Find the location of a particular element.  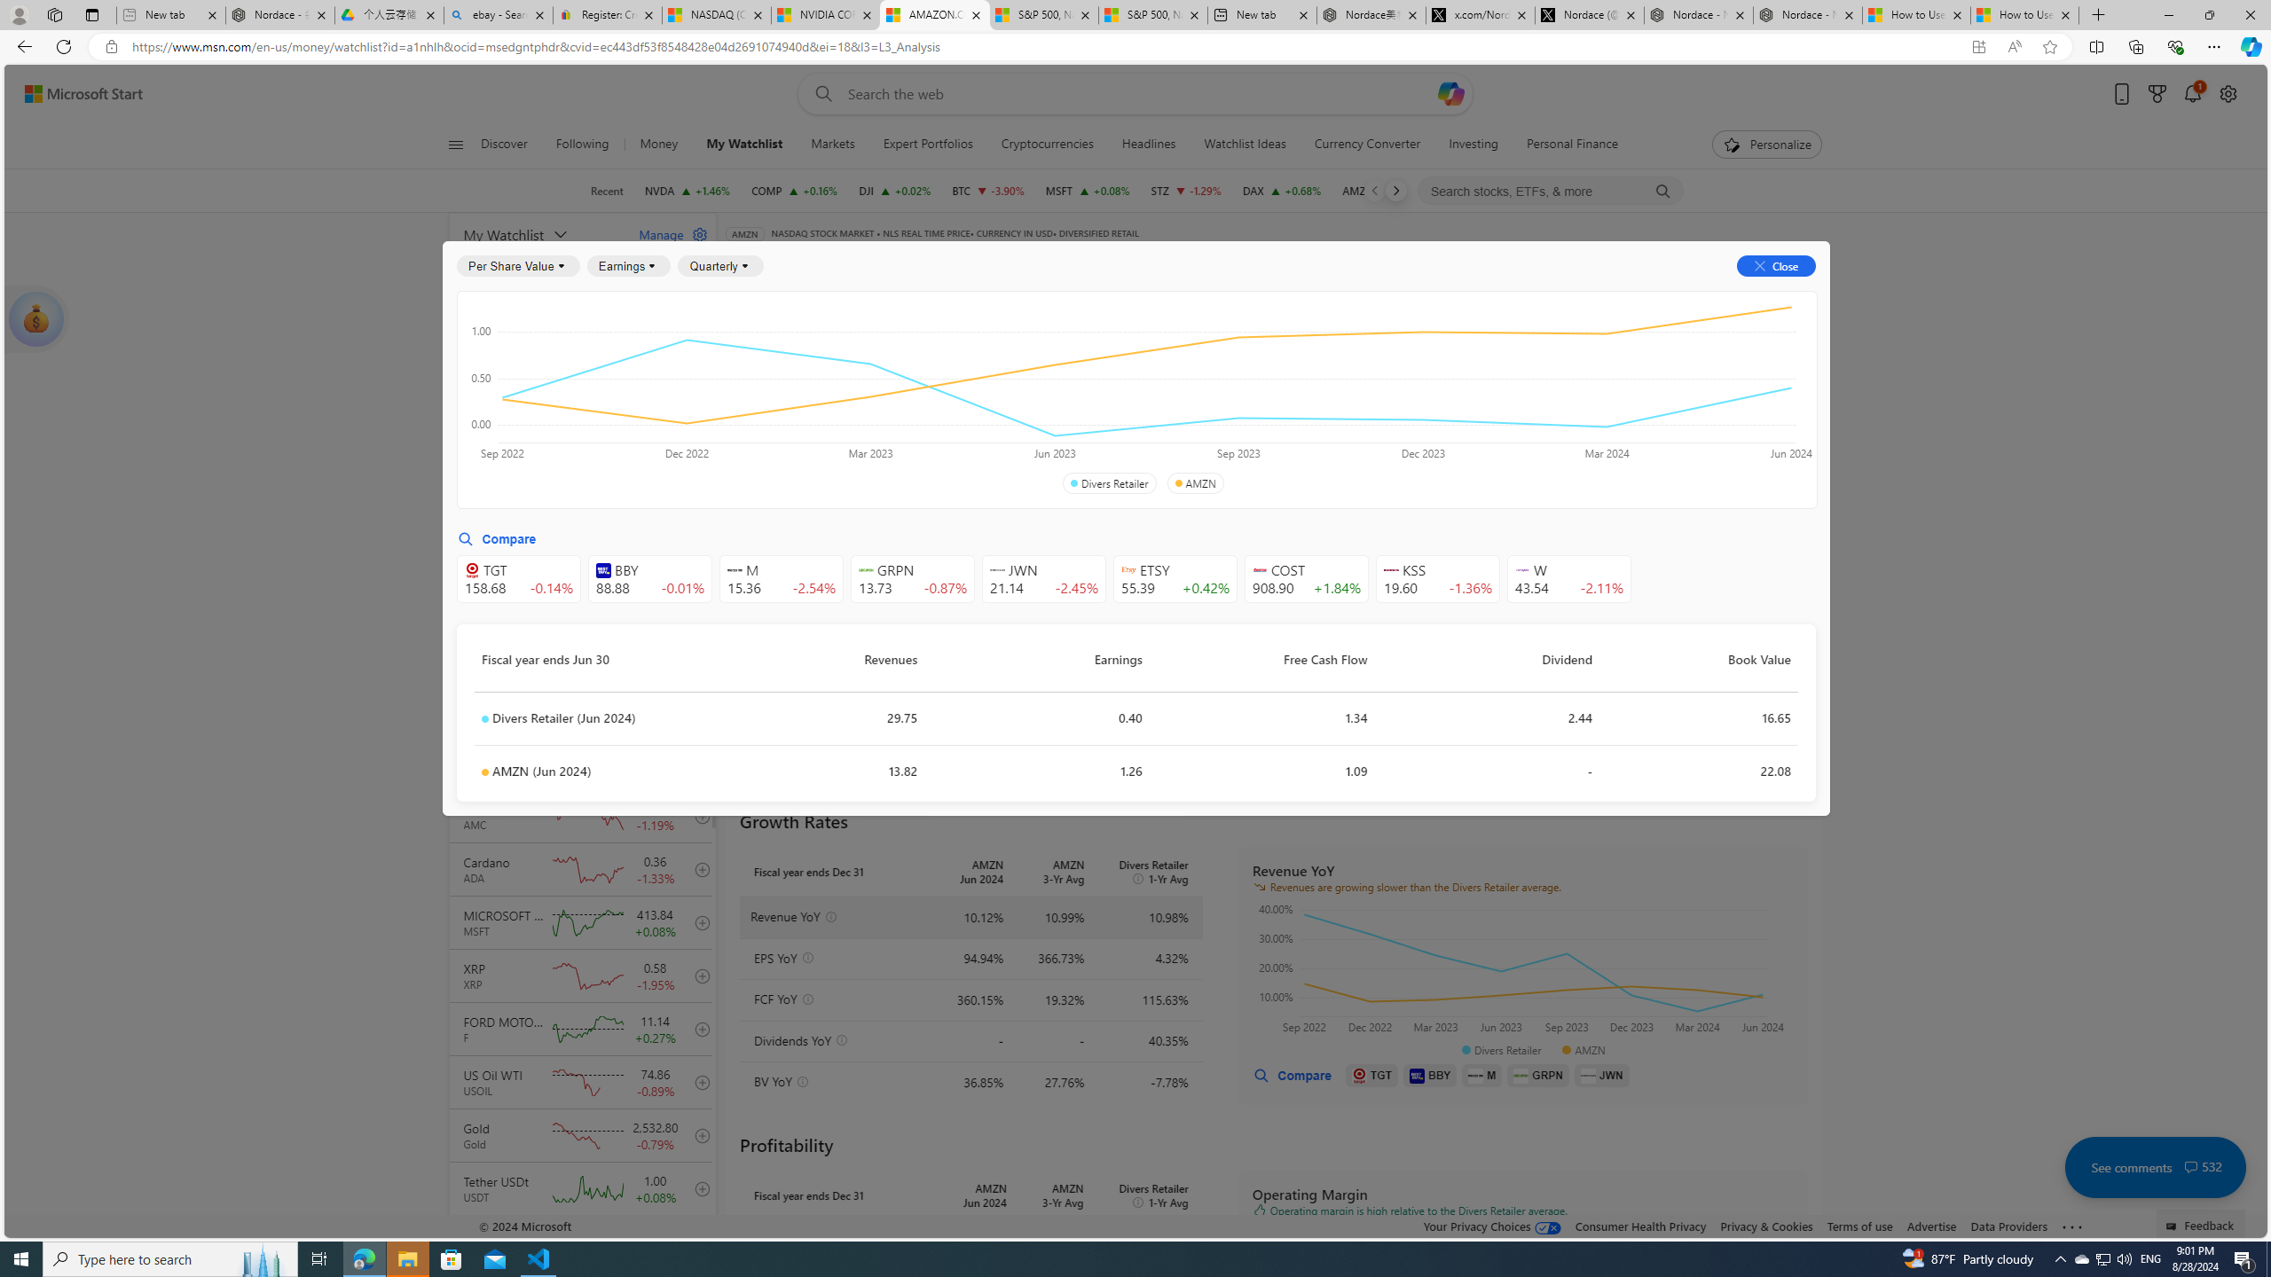

Class: symbolDot-DS-EntryPoint1-2 is located at coordinates (484, 772).